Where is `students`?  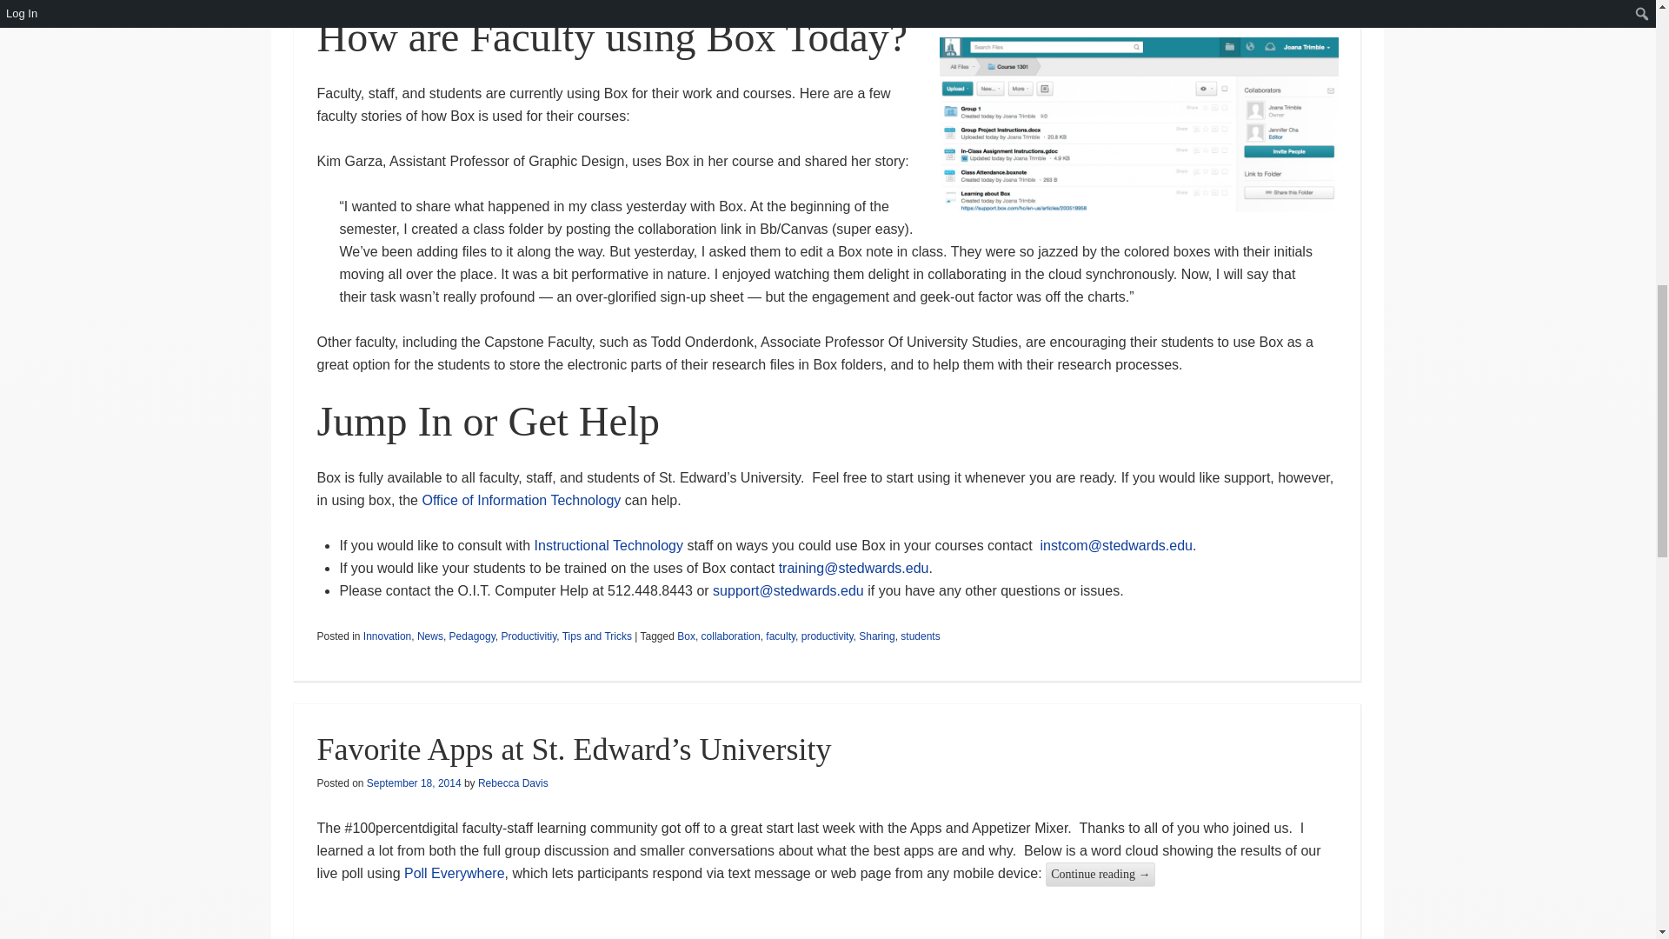
students is located at coordinates (920, 636).